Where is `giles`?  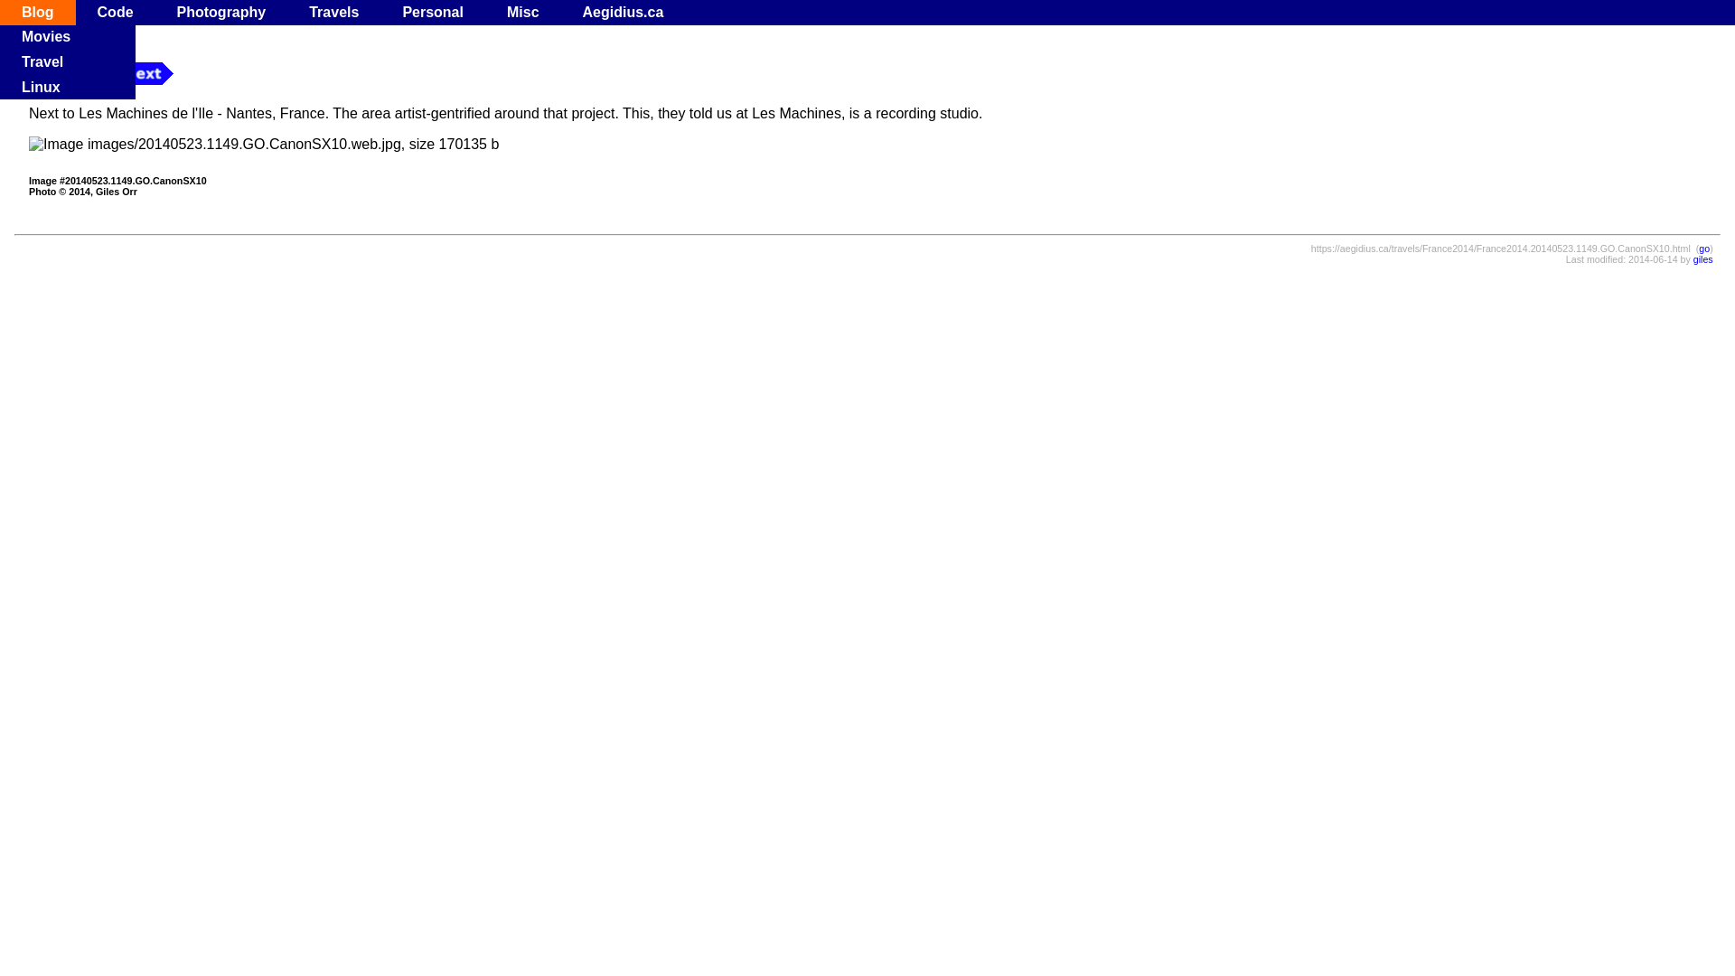
giles is located at coordinates (1703, 259).